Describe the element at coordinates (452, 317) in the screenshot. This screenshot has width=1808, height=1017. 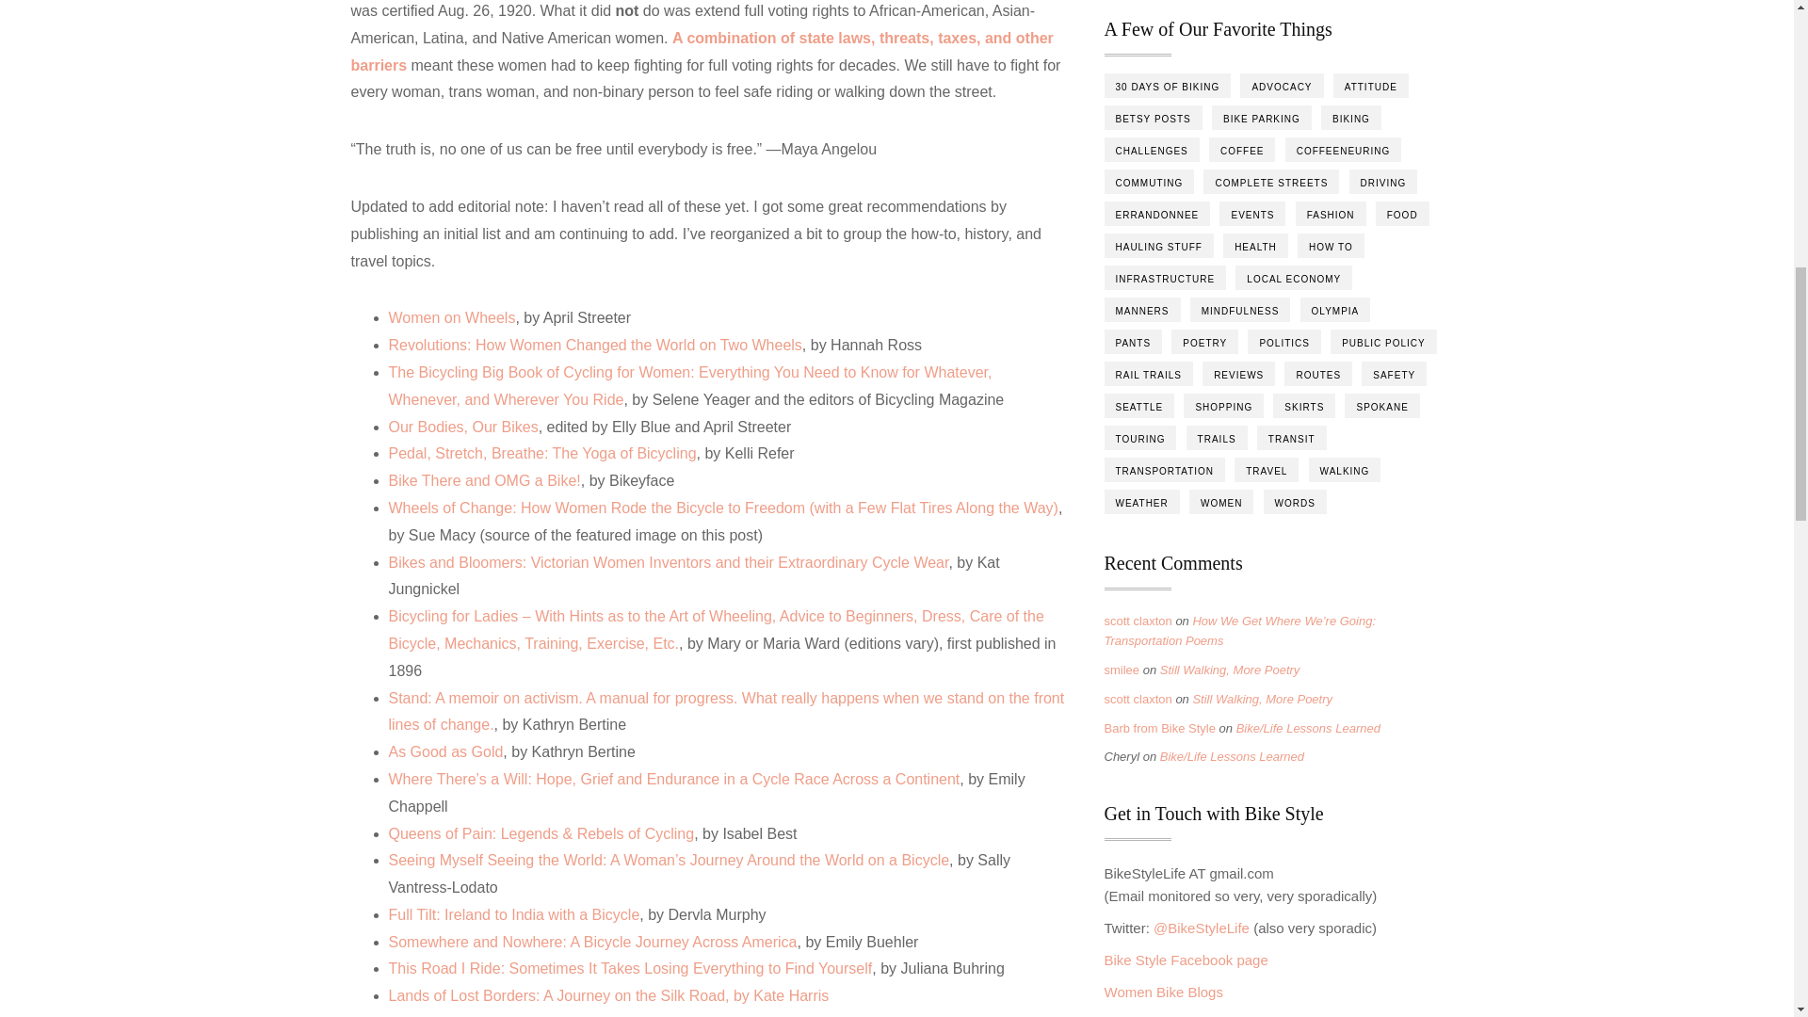
I see `Women on Wheels` at that location.